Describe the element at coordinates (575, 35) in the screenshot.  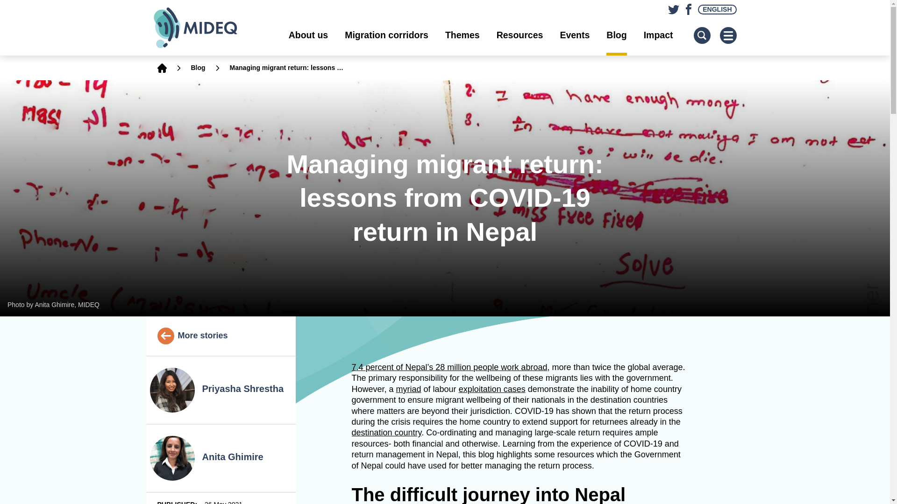
I see `Events` at that location.